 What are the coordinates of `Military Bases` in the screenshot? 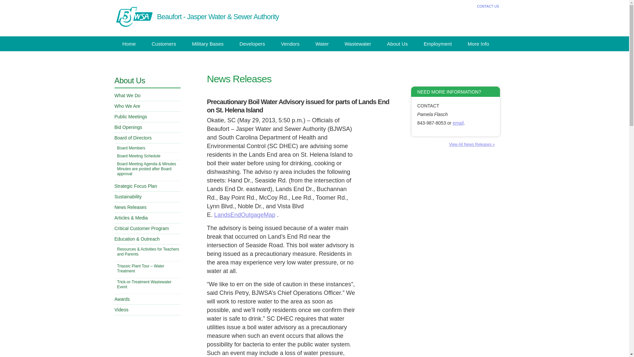 It's located at (207, 44).